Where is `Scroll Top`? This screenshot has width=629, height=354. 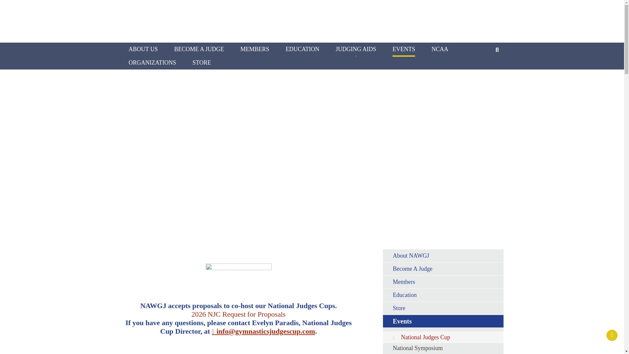 Scroll Top is located at coordinates (612, 335).